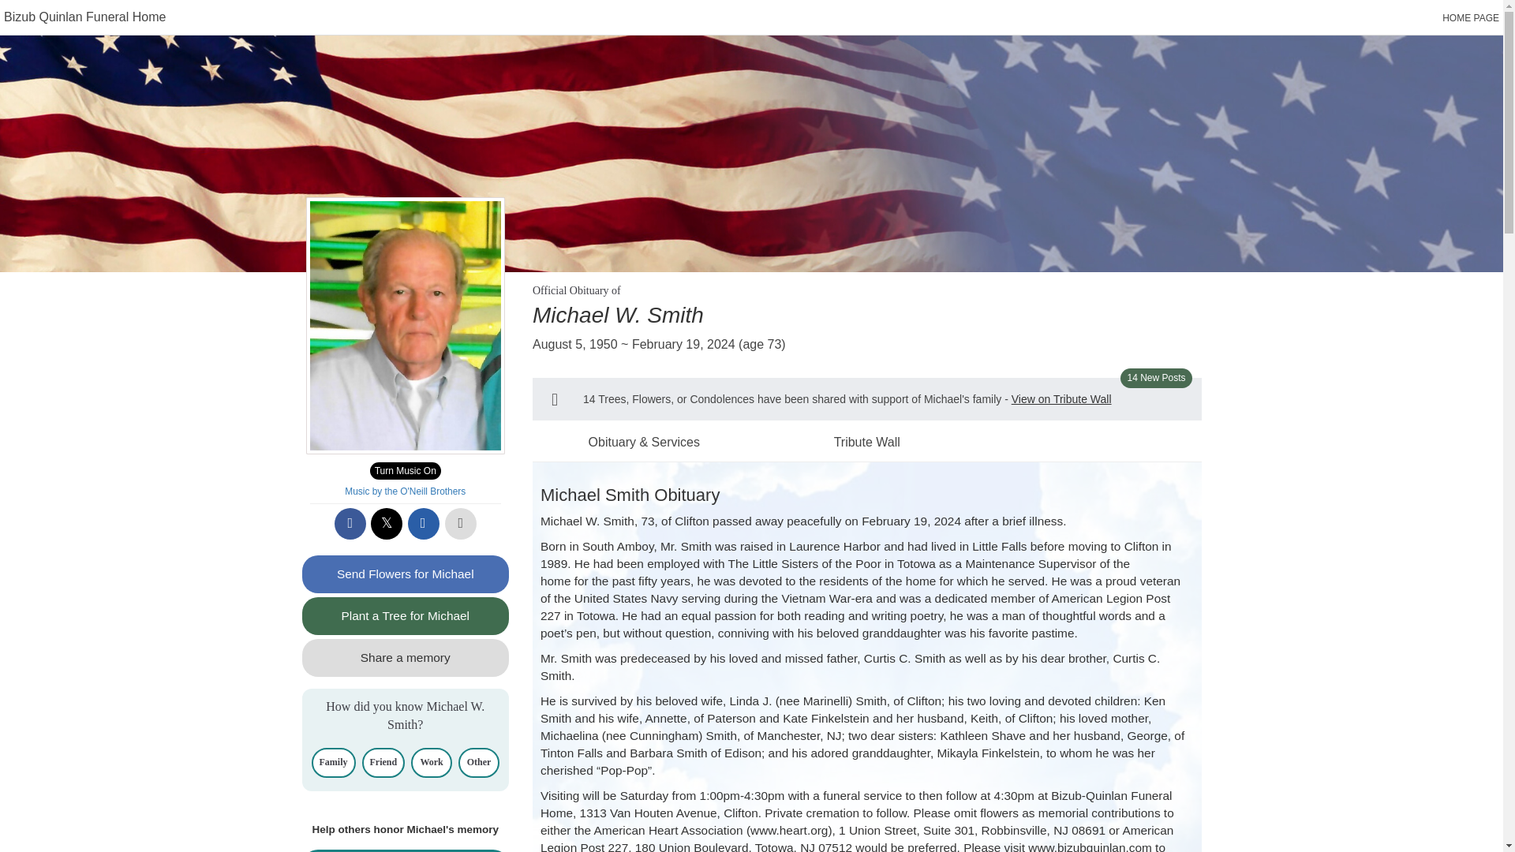  What do you see at coordinates (406, 615) in the screenshot?
I see `Plant a Tree for Michael` at bounding box center [406, 615].